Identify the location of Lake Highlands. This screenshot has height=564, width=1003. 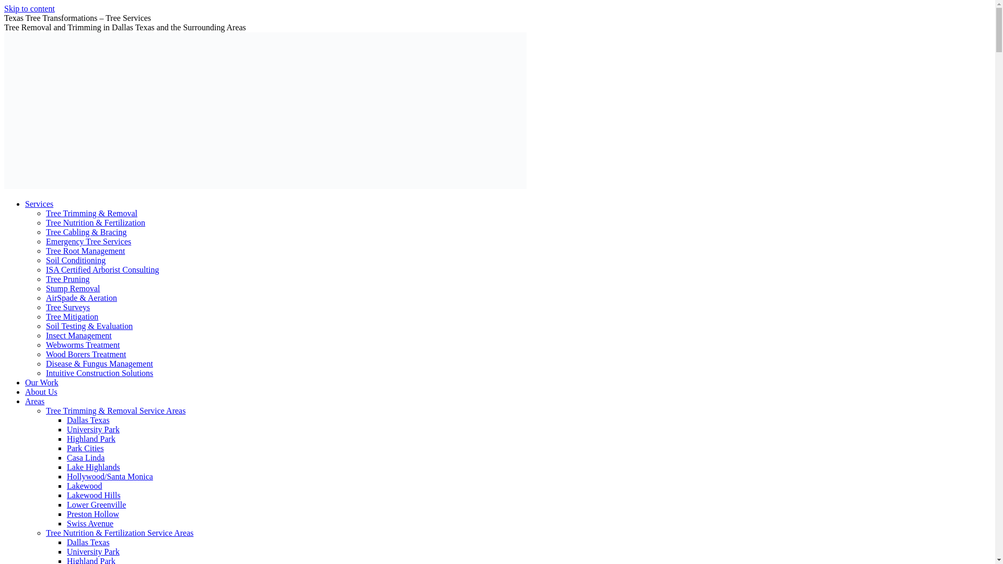
(94, 467).